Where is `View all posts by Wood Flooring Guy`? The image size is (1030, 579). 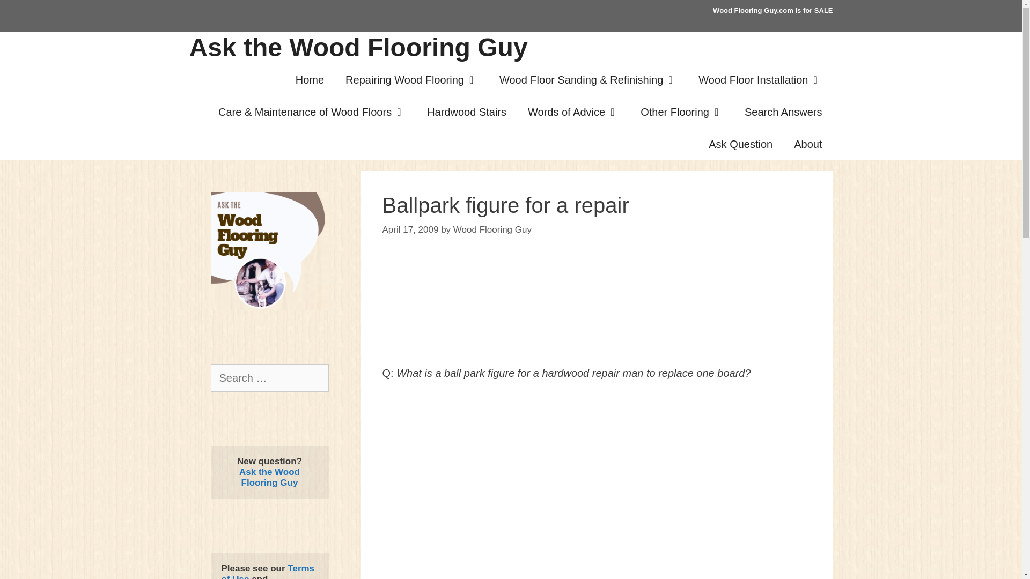
View all posts by Wood Flooring Guy is located at coordinates (492, 229).